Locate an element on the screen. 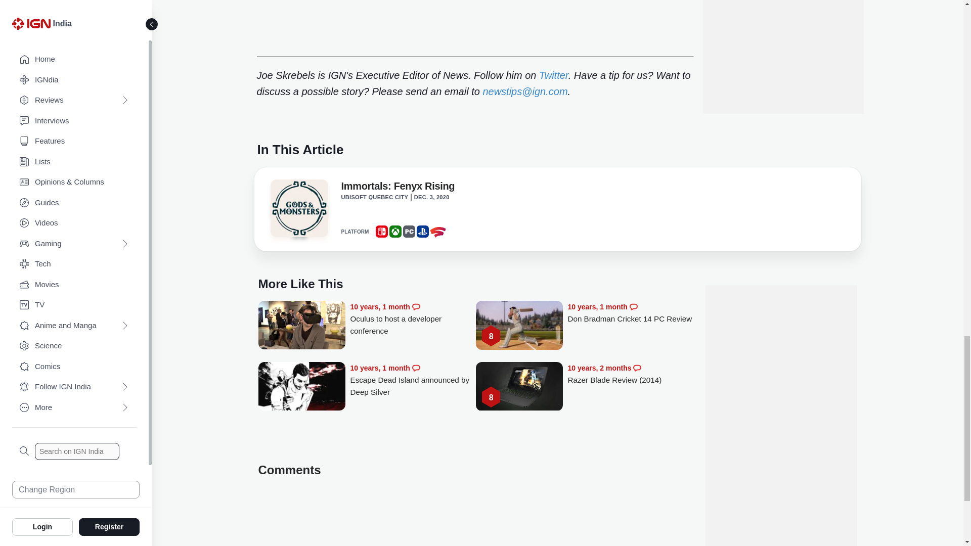 This screenshot has height=546, width=971. Oculus to host a developer conference is located at coordinates (301, 326).